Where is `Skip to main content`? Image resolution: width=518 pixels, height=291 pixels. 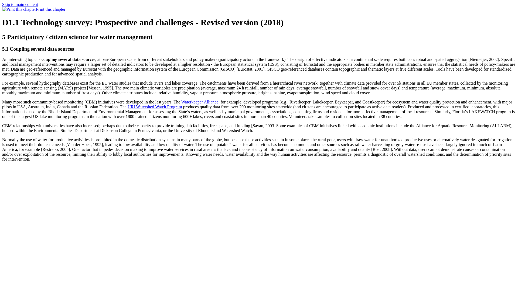 Skip to main content is located at coordinates (20, 4).